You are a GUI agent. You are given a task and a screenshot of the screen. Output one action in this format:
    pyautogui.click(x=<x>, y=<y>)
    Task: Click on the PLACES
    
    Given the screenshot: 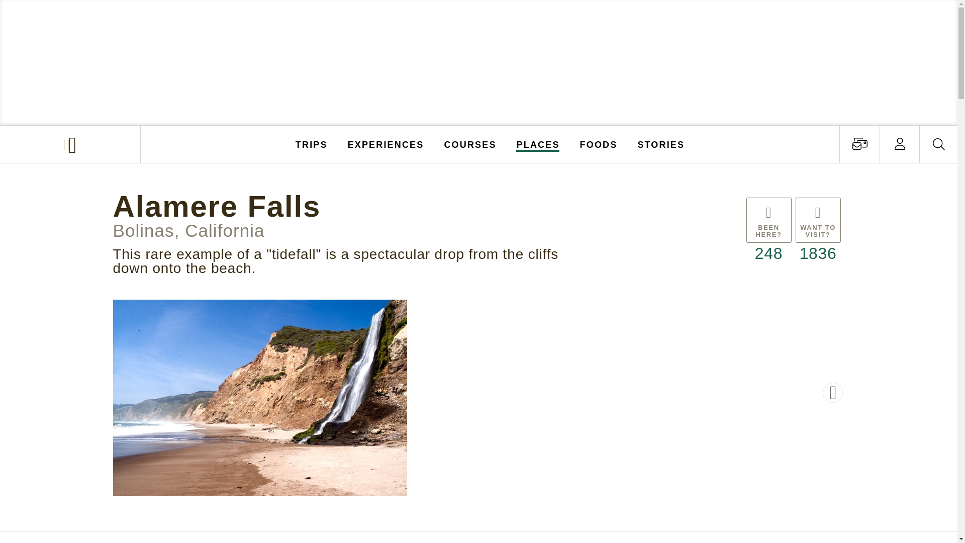 What is the action you would take?
    pyautogui.click(x=538, y=144)
    